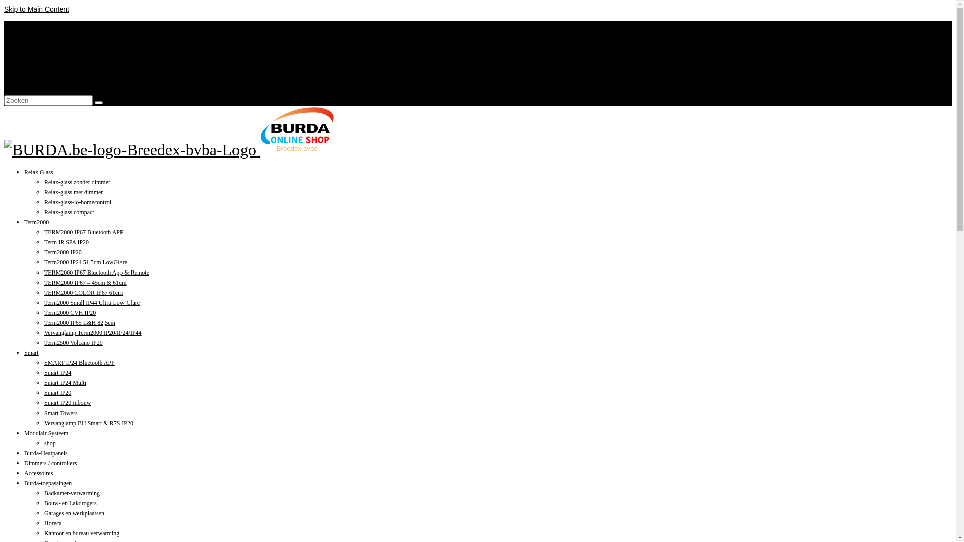  I want to click on Relax-glass-io-homecontrol, so click(78, 202).